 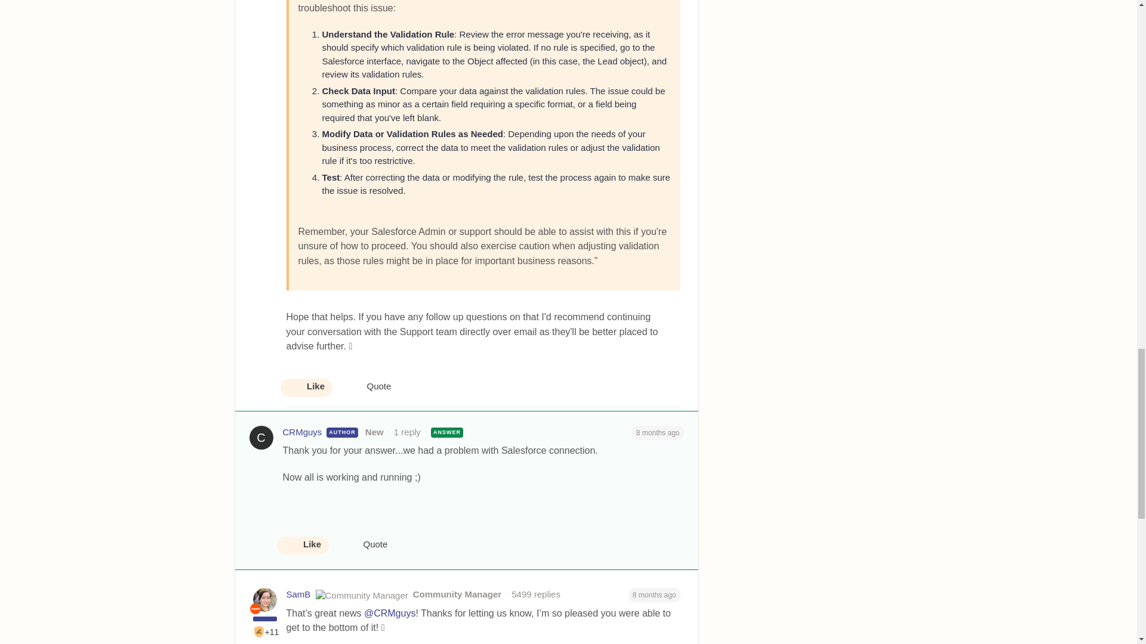 What do you see at coordinates (302, 432) in the screenshot?
I see `CRMguys` at bounding box center [302, 432].